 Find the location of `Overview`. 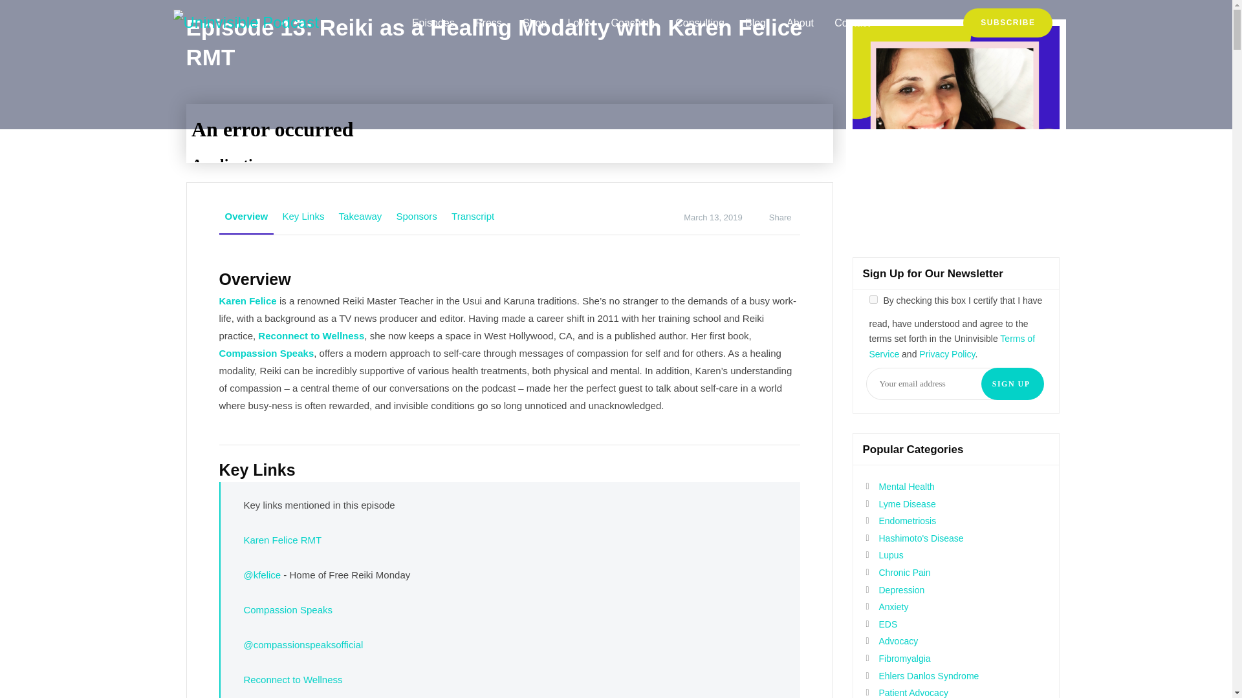

Overview is located at coordinates (246, 217).